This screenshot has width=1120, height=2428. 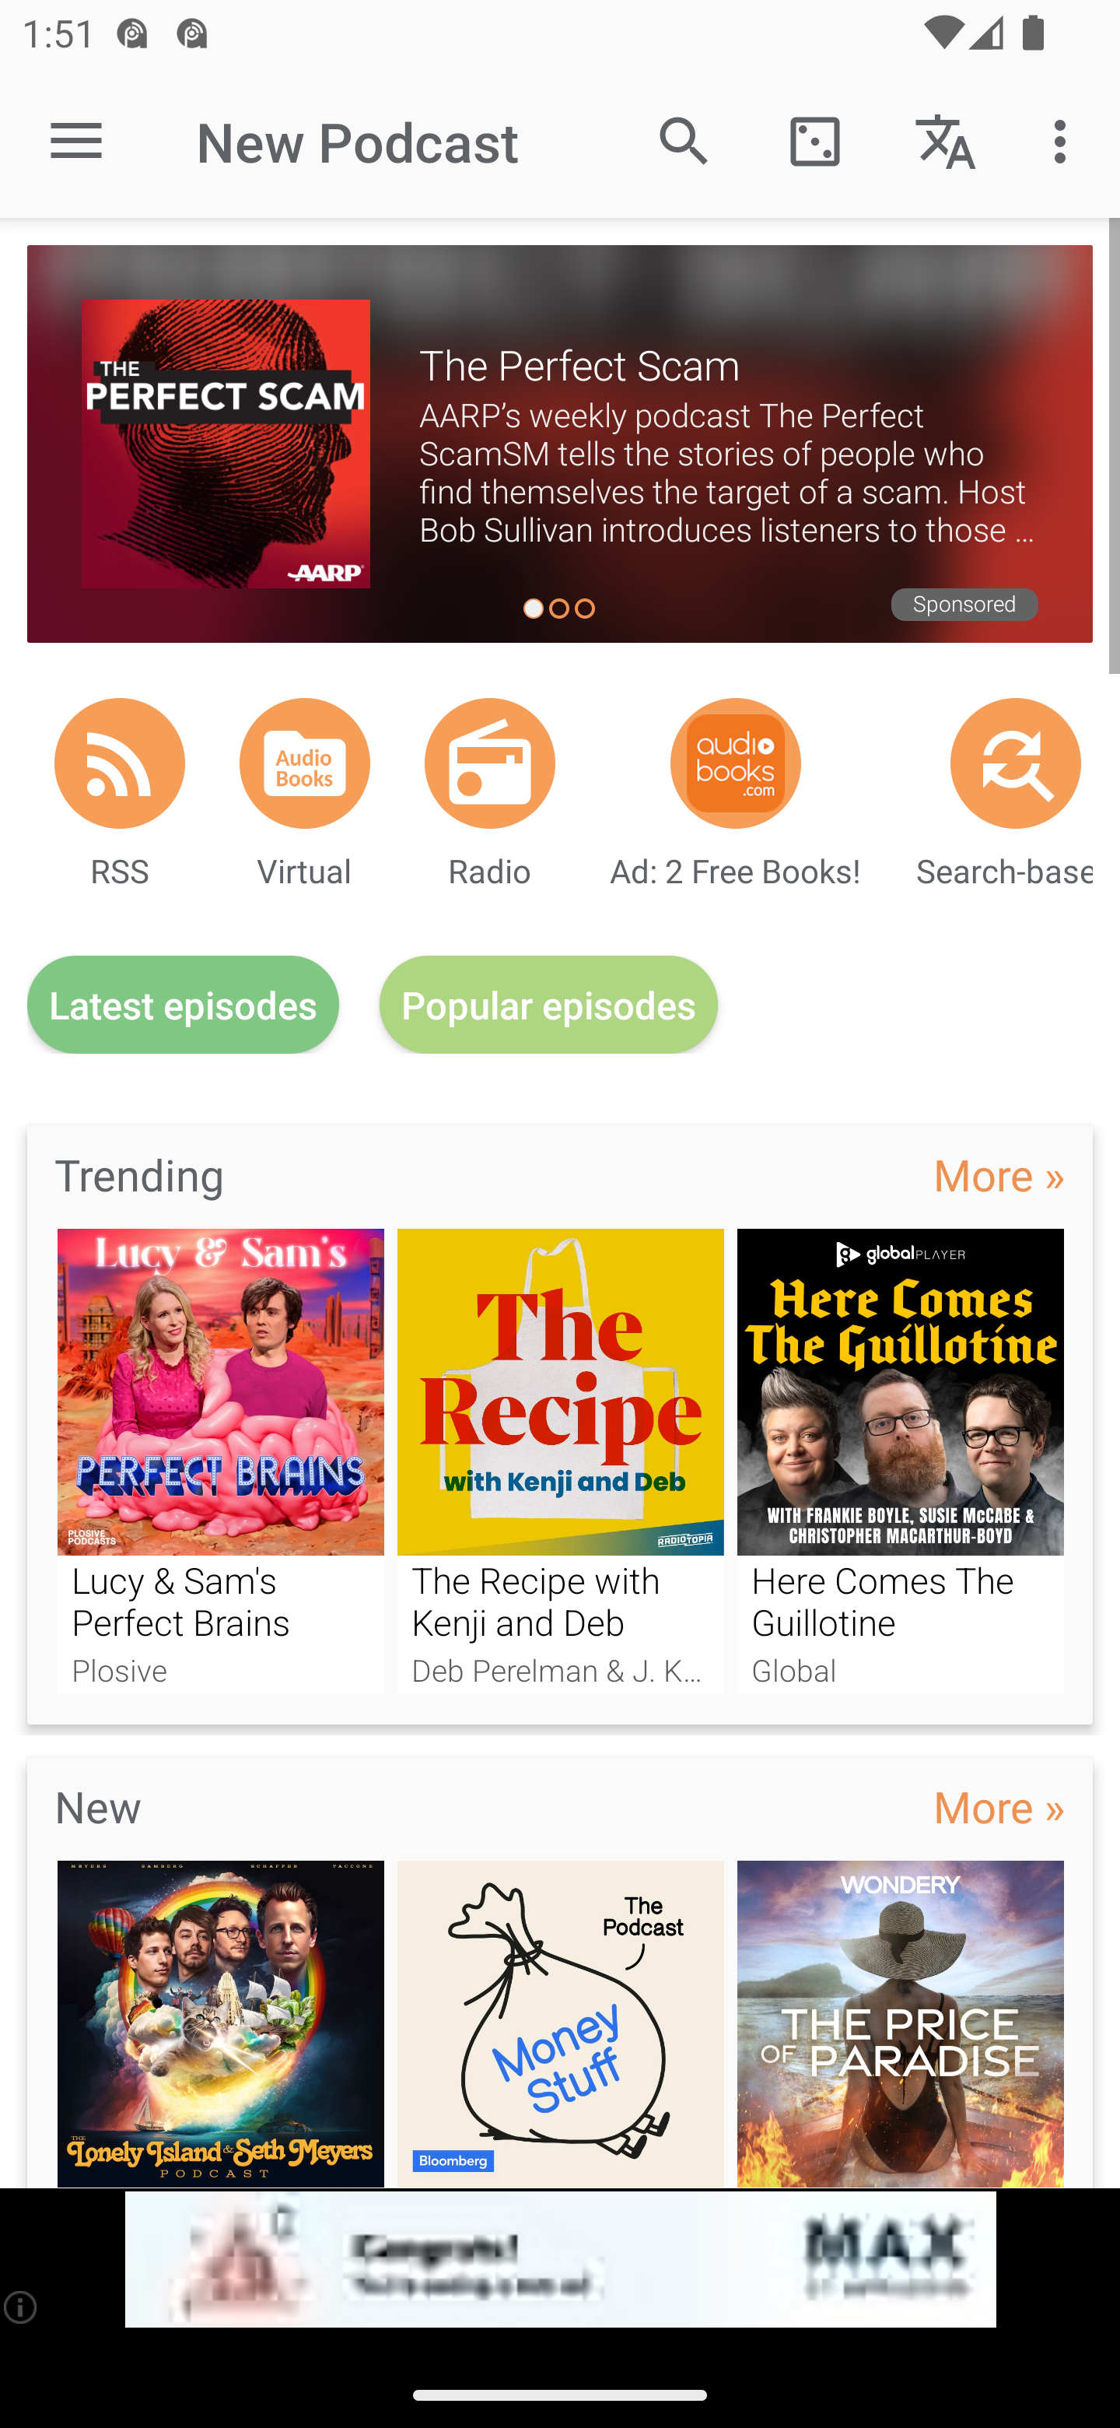 I want to click on Money Stuff: The Podcast, so click(x=561, y=2023).